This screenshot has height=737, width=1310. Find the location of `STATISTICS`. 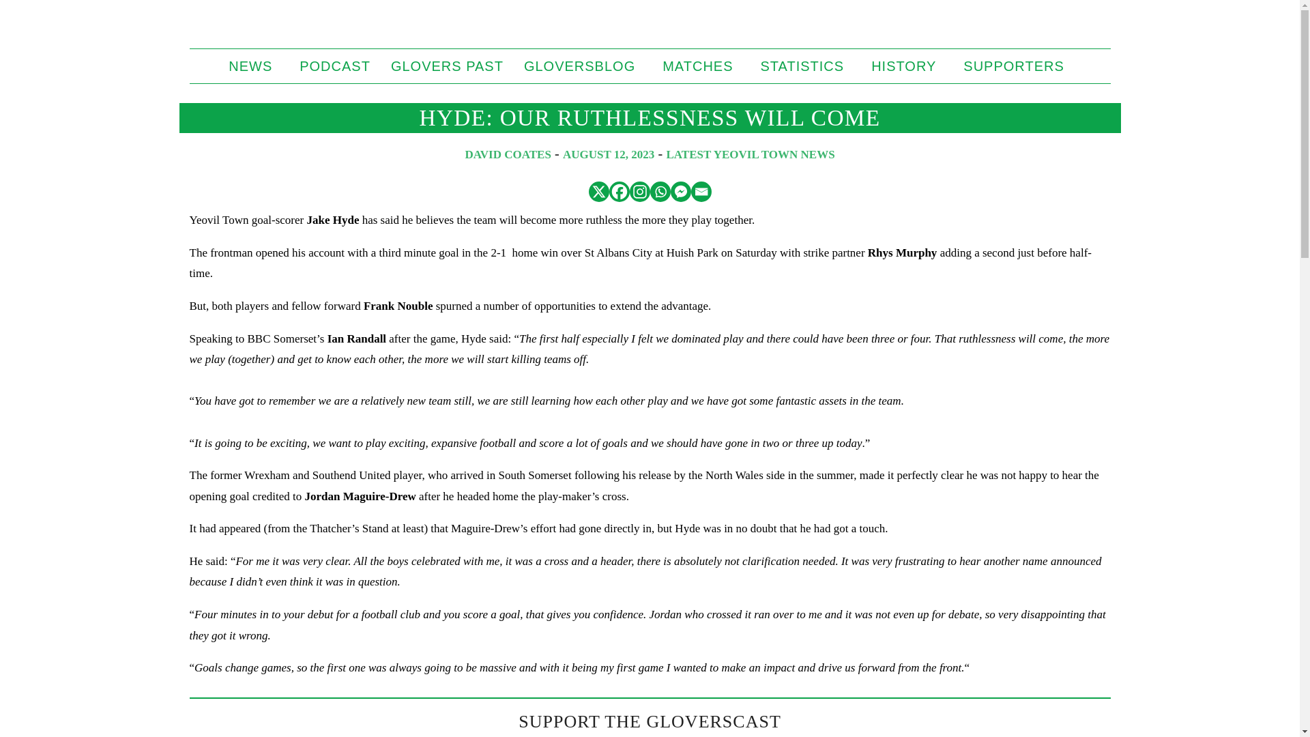

STATISTICS is located at coordinates (806, 66).